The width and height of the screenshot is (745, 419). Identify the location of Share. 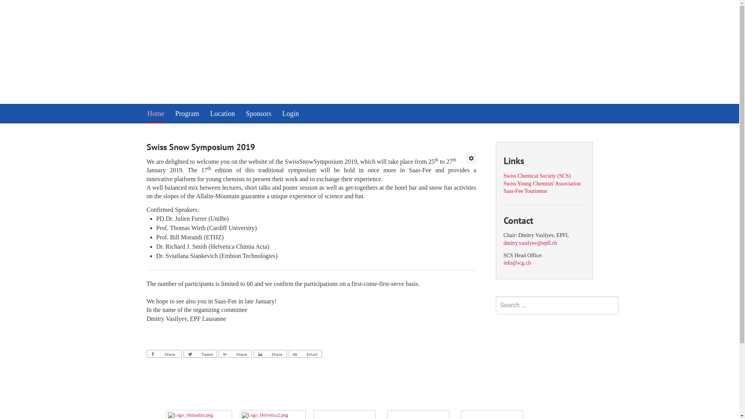
(270, 354).